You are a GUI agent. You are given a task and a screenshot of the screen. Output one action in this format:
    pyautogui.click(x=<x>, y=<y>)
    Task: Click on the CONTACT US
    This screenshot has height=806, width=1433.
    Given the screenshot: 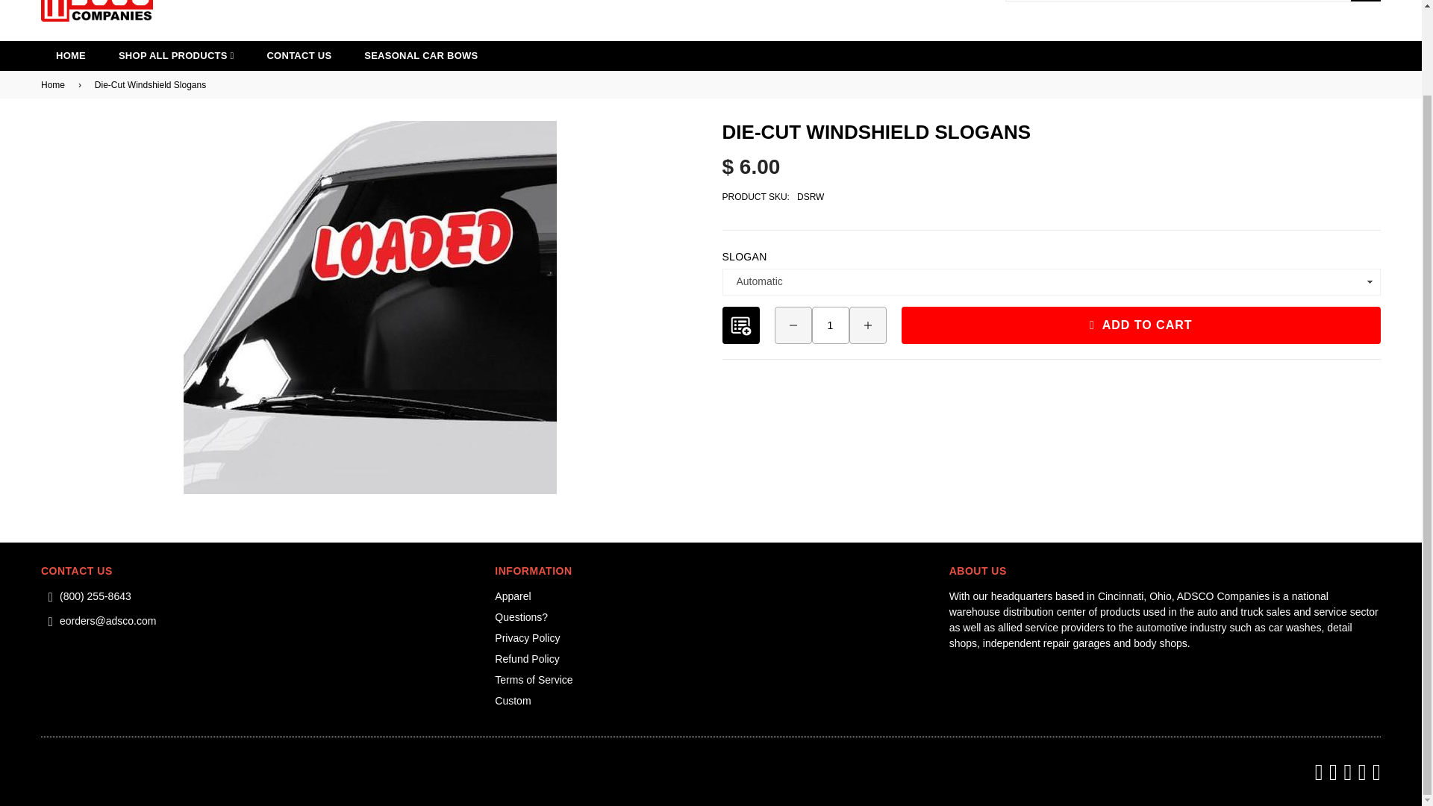 What is the action you would take?
    pyautogui.click(x=299, y=56)
    